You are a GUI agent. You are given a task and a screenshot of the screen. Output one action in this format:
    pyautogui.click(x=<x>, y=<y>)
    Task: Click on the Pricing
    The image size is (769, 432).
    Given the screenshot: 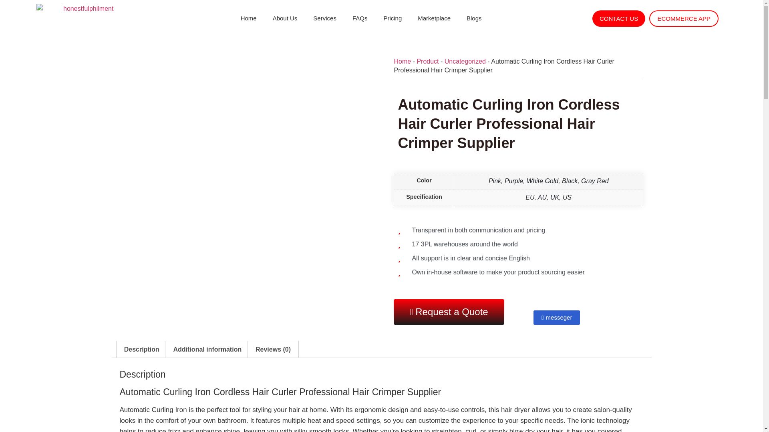 What is the action you would take?
    pyautogui.click(x=393, y=18)
    